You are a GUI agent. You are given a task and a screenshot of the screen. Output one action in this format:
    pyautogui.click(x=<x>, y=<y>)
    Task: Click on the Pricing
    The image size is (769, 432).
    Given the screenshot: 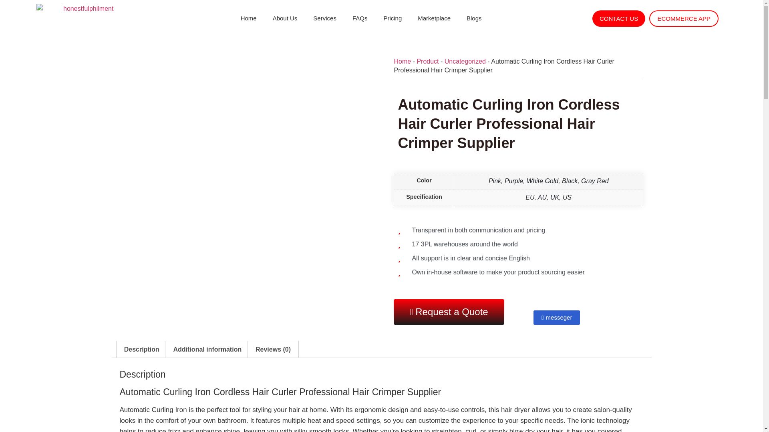 What is the action you would take?
    pyautogui.click(x=393, y=18)
    